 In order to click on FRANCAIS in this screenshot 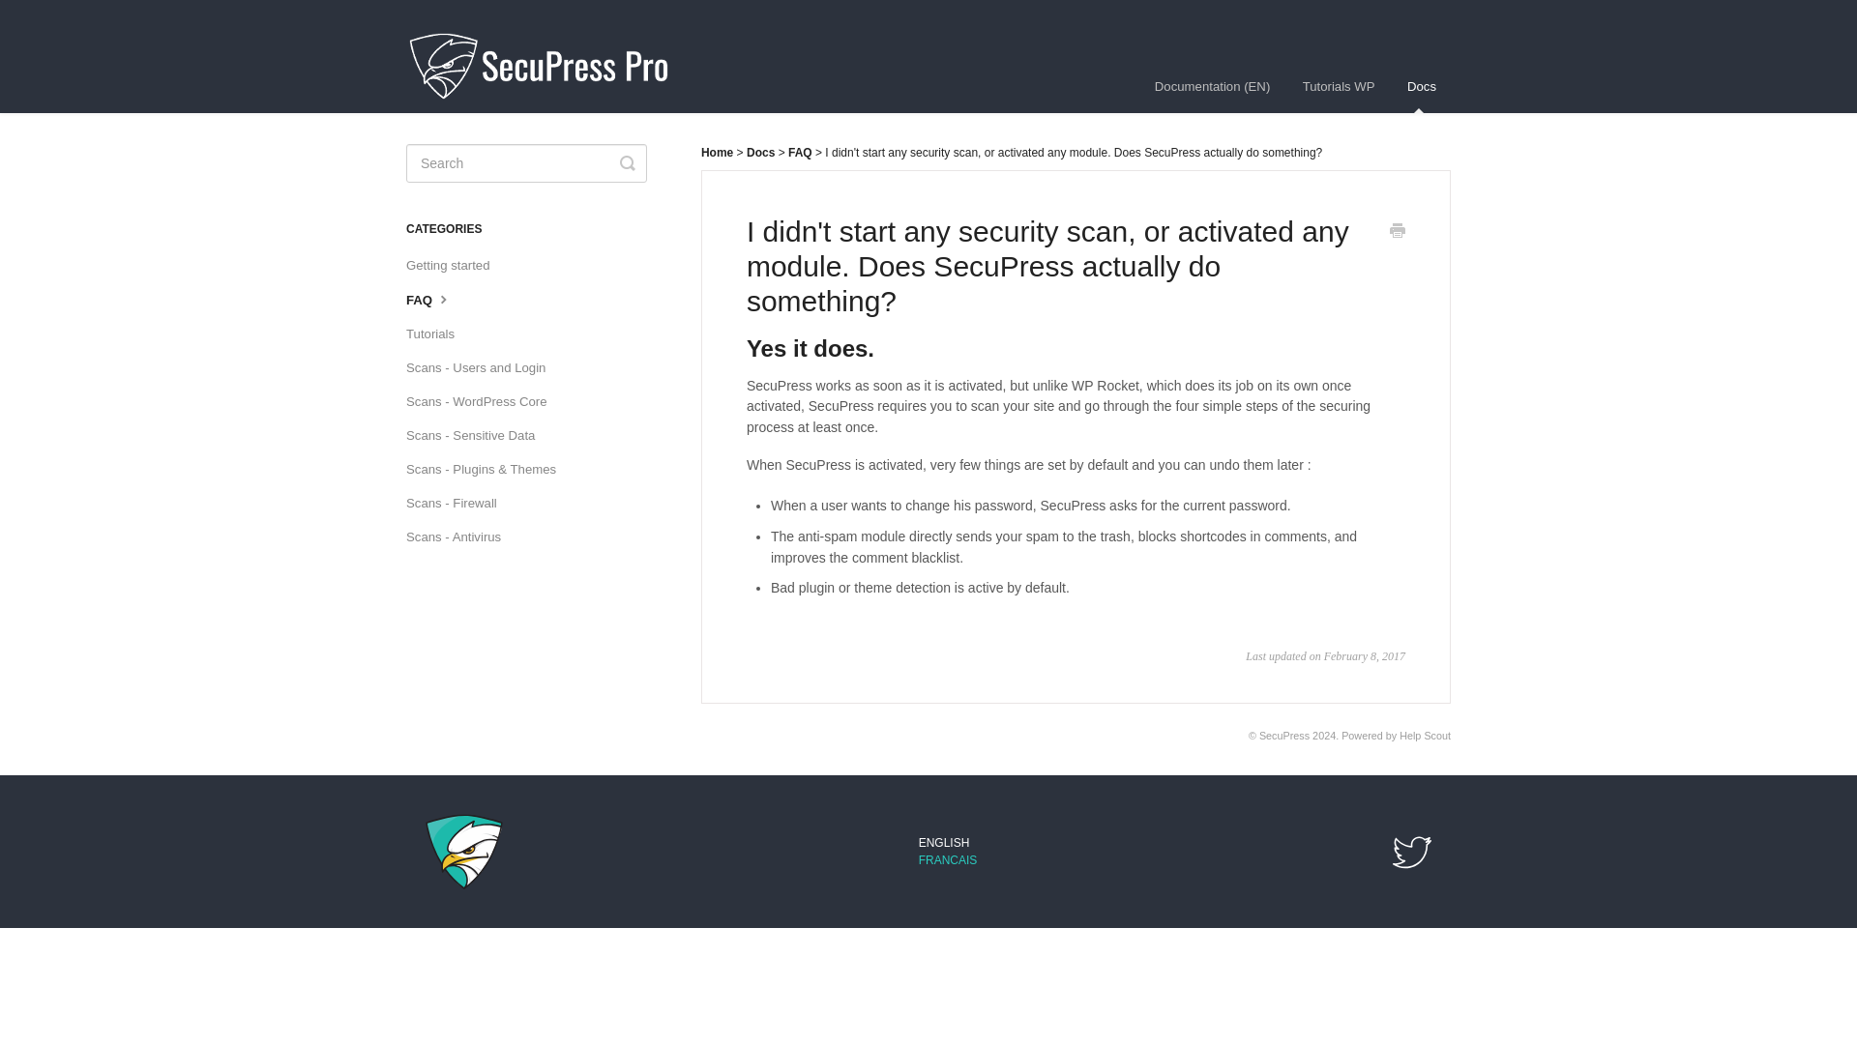, I will do `click(948, 860)`.